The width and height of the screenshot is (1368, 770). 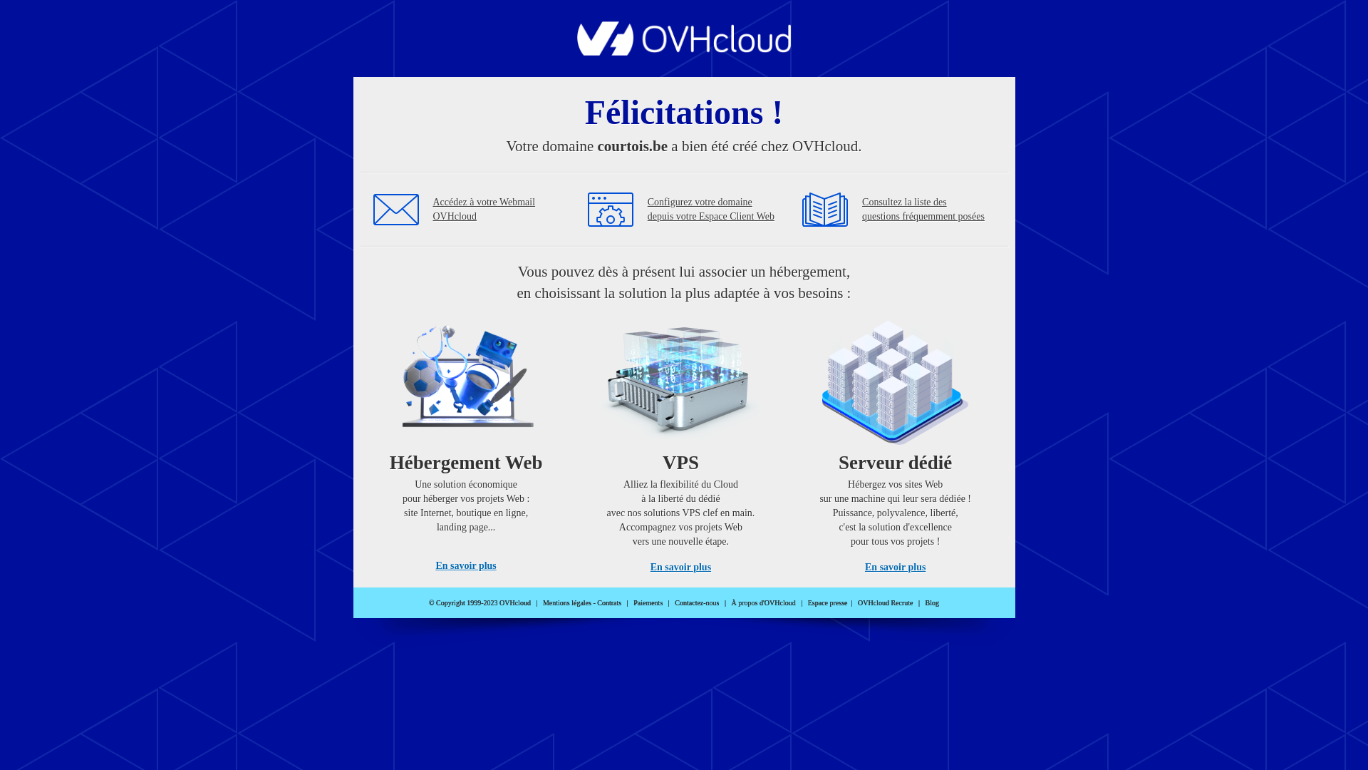 What do you see at coordinates (681, 442) in the screenshot?
I see `VPS` at bounding box center [681, 442].